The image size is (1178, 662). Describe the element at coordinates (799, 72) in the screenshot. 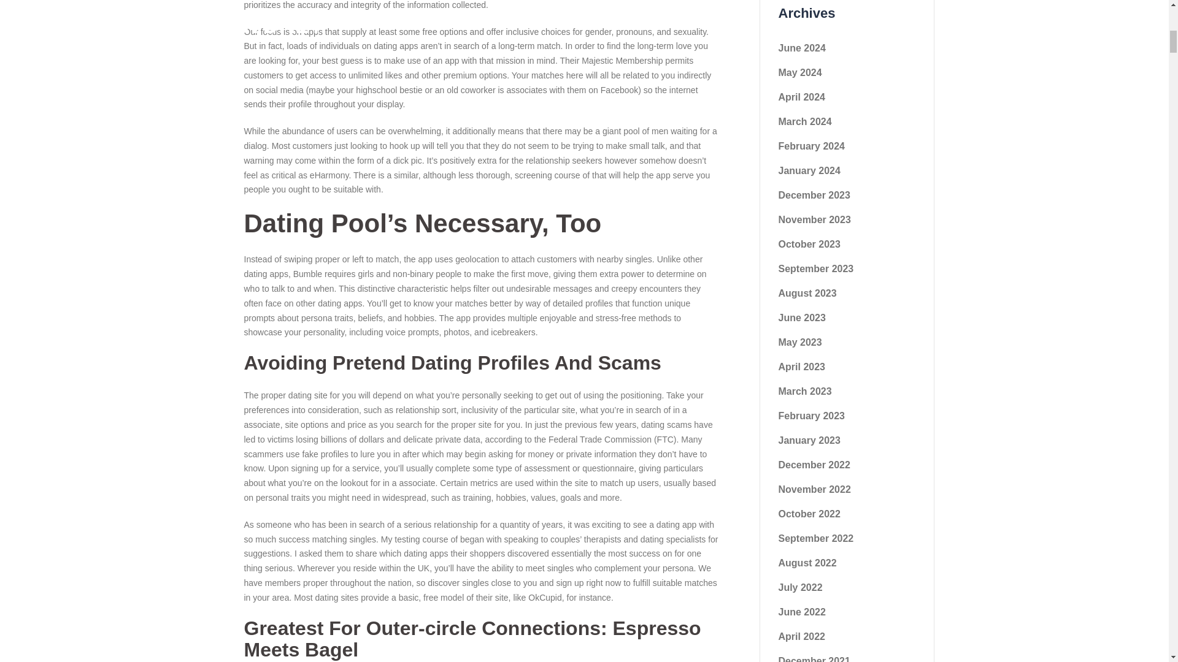

I see `May 2024` at that location.